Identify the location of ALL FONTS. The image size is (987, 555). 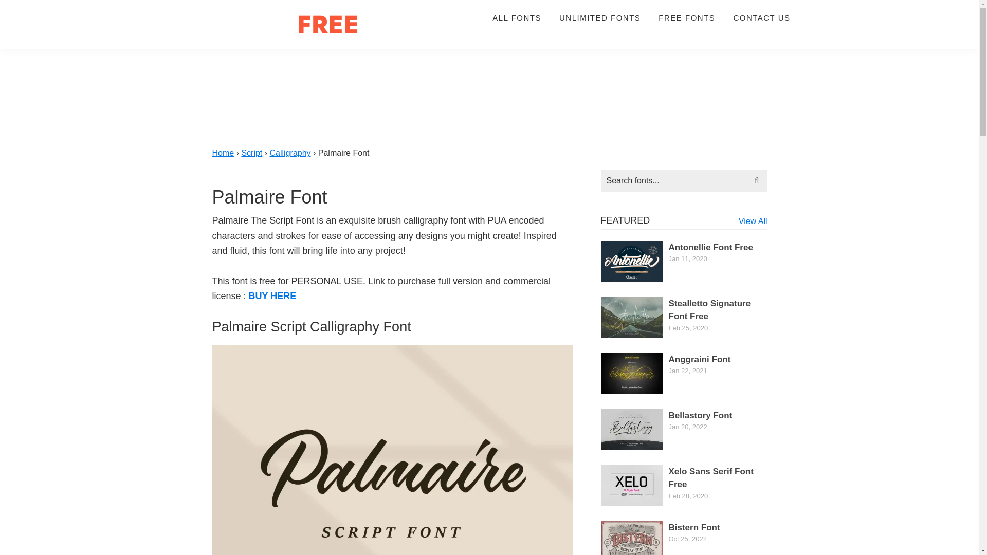
(516, 17).